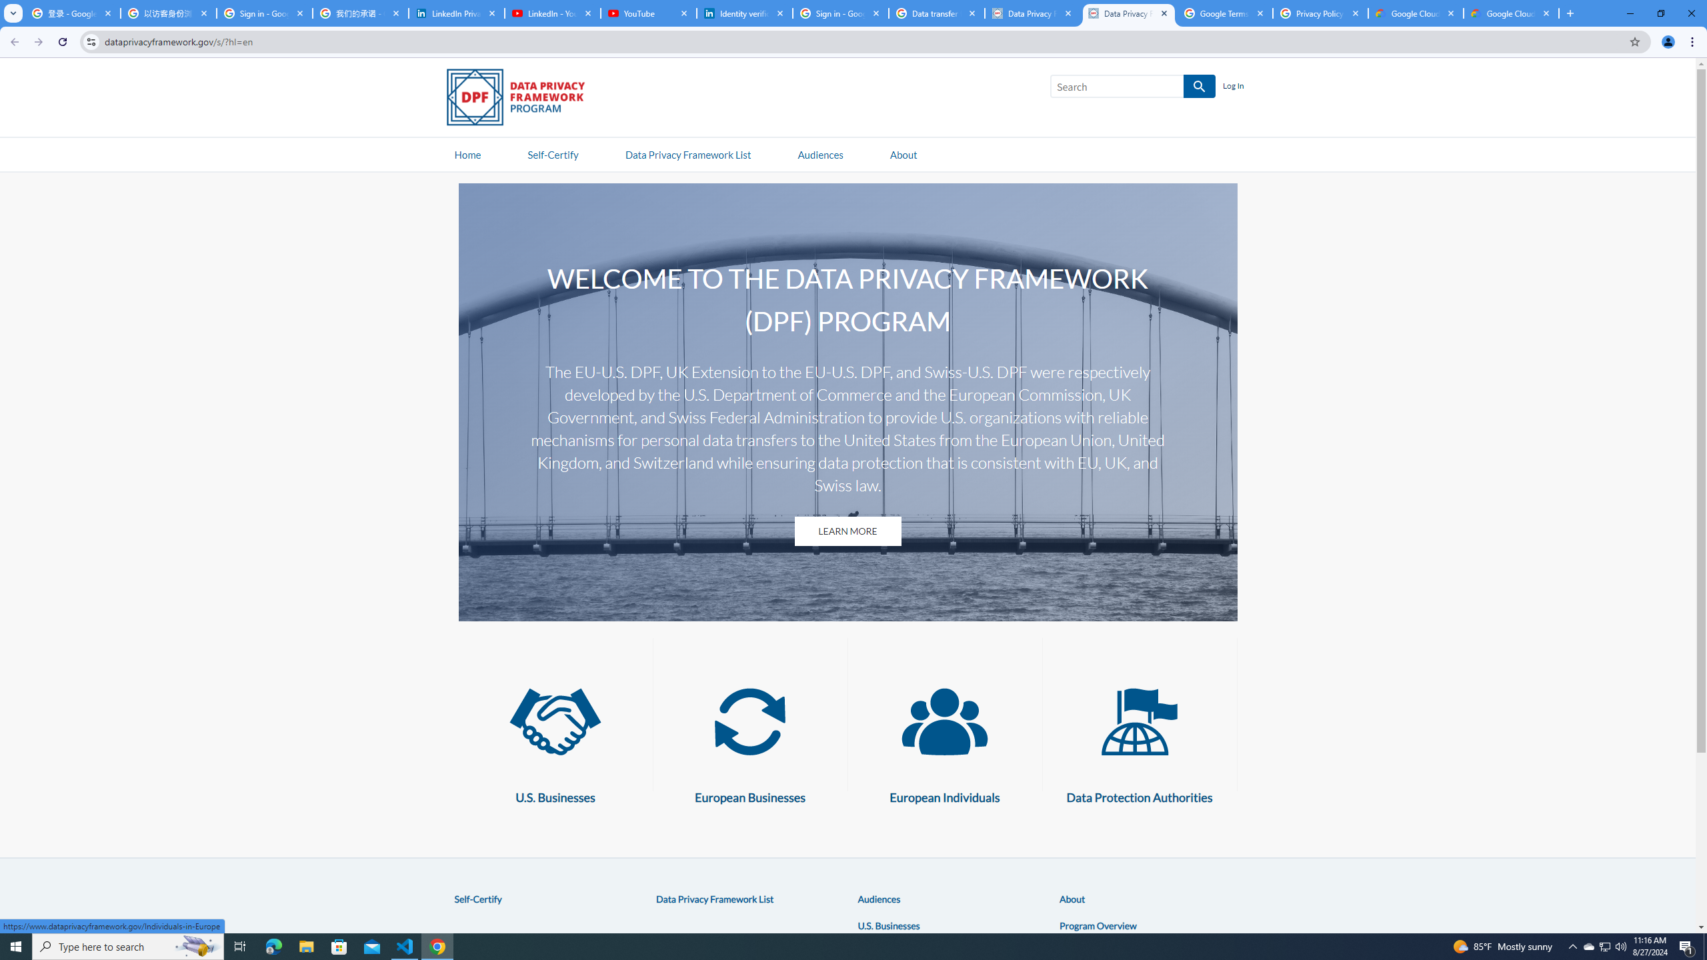  Describe the element at coordinates (1098, 925) in the screenshot. I see `Program Overview` at that location.